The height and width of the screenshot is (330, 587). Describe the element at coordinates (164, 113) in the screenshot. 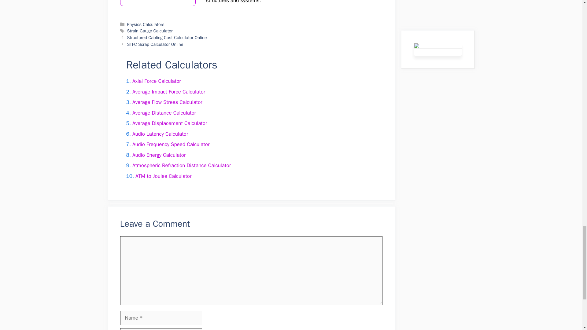

I see `Average Distance Calculator` at that location.